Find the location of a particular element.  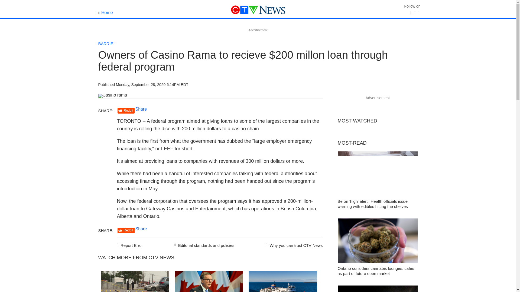

Share is located at coordinates (141, 229).